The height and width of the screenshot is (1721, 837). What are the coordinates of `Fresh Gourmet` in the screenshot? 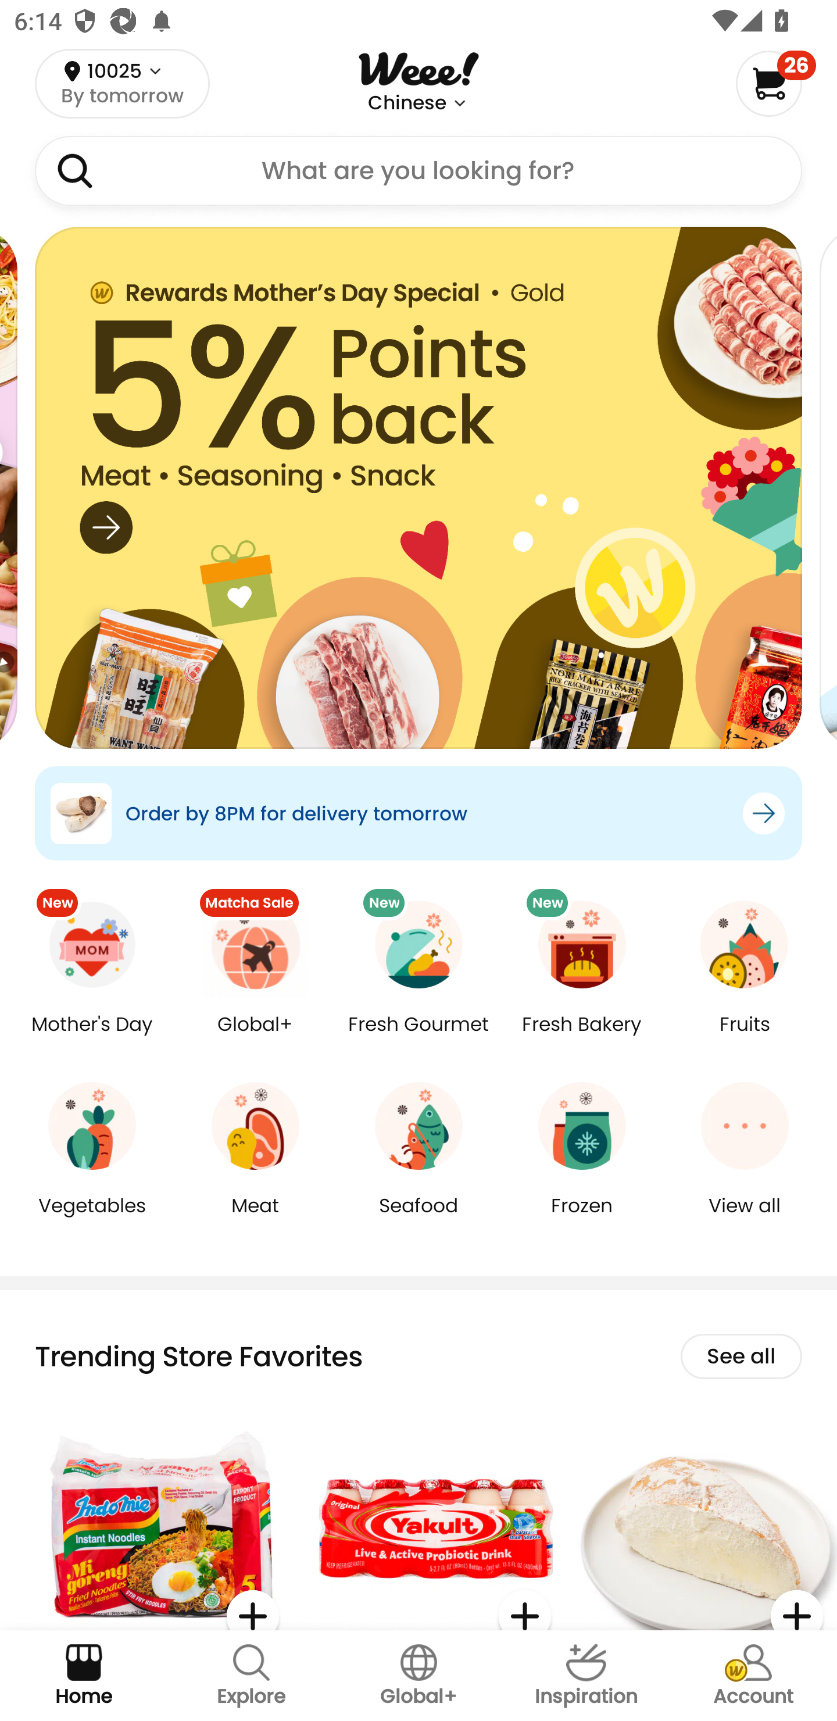 It's located at (419, 1038).